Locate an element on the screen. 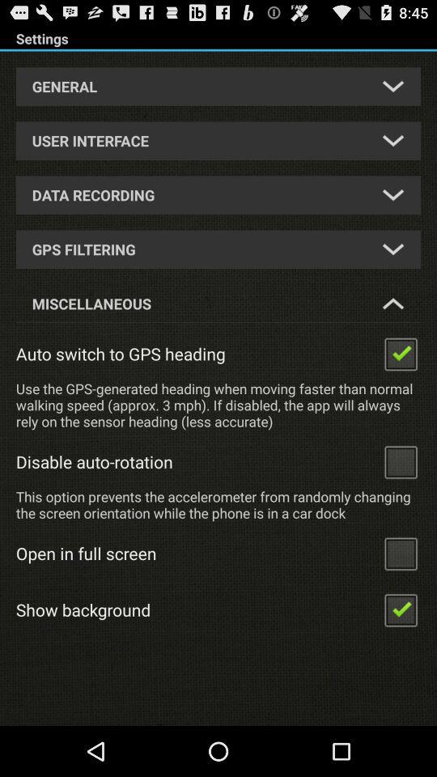 The height and width of the screenshot is (777, 437). add to checklist is located at coordinates (401, 461).